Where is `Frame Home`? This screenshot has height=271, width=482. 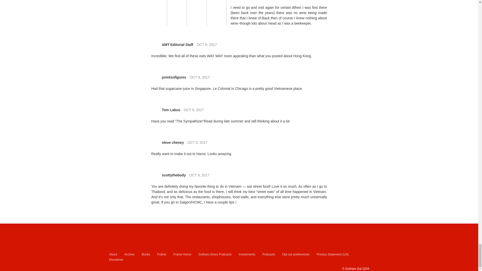
Frame Home is located at coordinates (182, 254).